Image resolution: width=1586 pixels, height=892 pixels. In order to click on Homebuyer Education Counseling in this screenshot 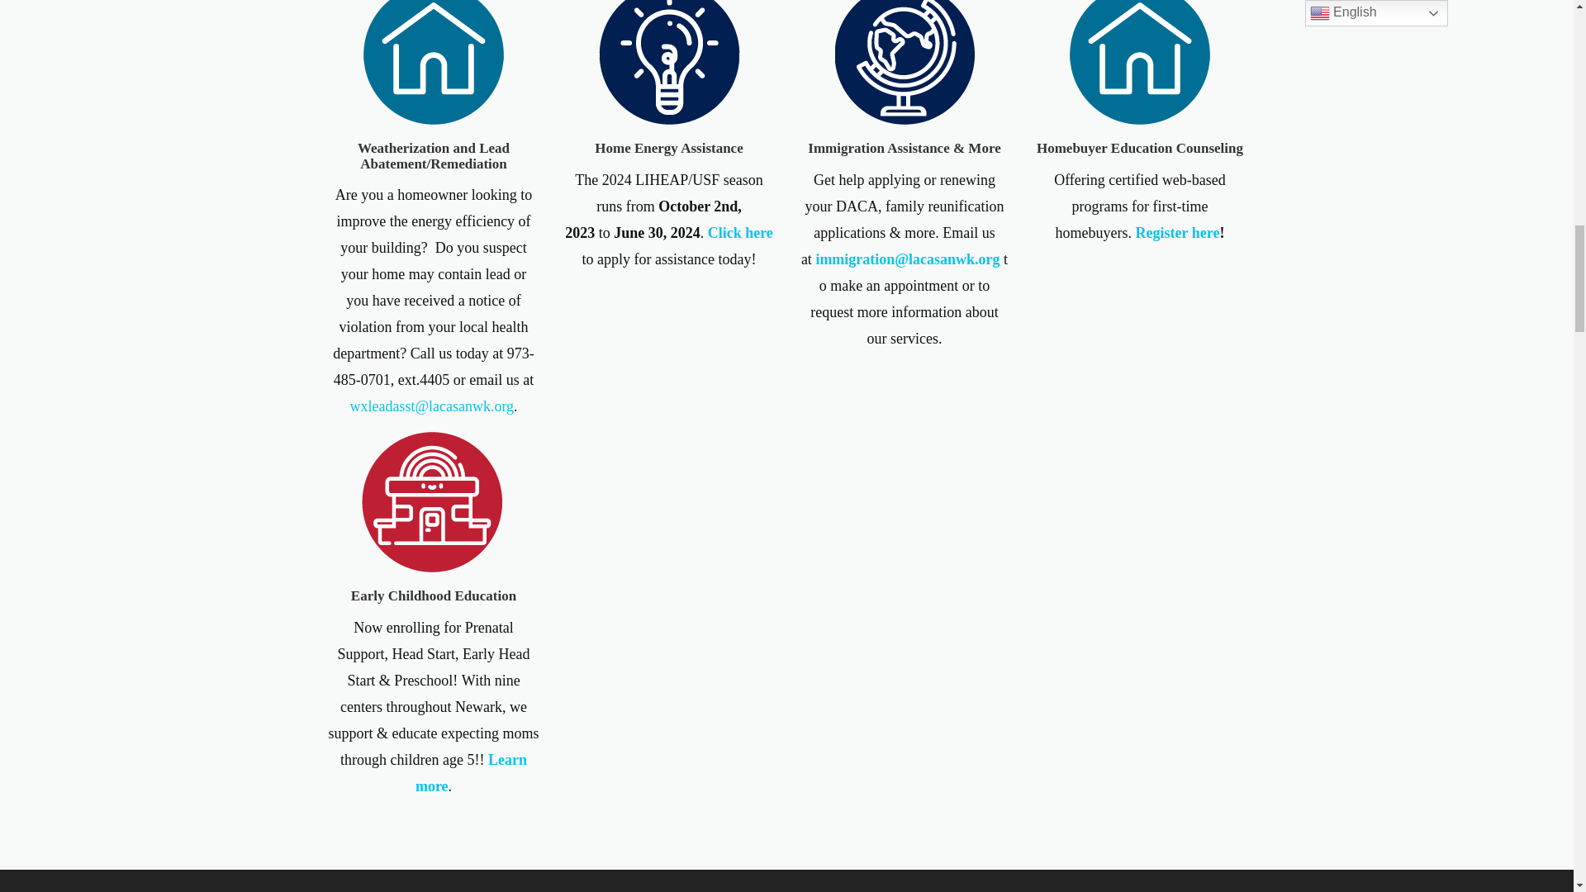, I will do `click(1139, 54)`.